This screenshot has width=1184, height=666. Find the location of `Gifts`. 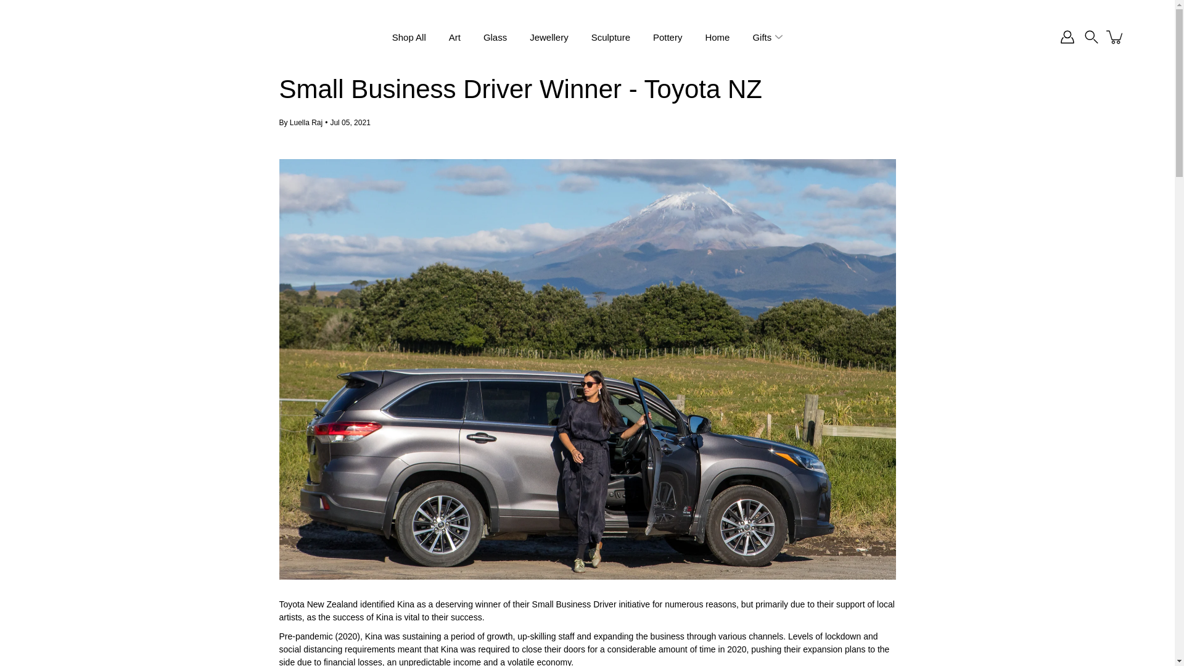

Gifts is located at coordinates (762, 37).